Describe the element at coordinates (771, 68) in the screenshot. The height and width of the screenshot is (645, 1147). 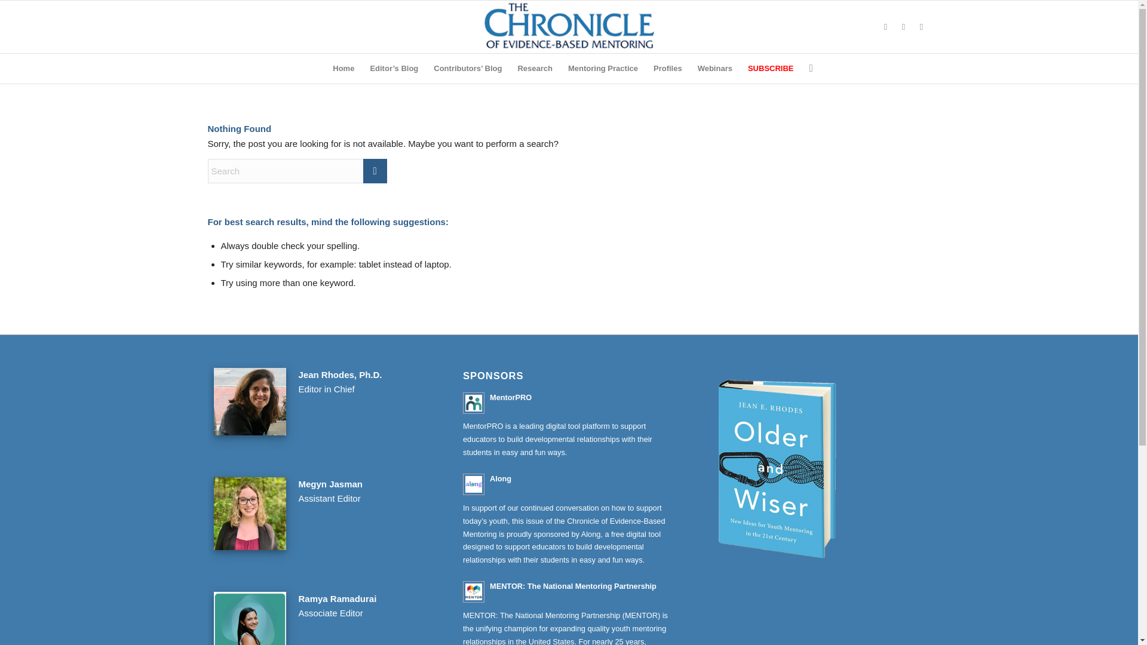
I see `SUBSCRIBE` at that location.